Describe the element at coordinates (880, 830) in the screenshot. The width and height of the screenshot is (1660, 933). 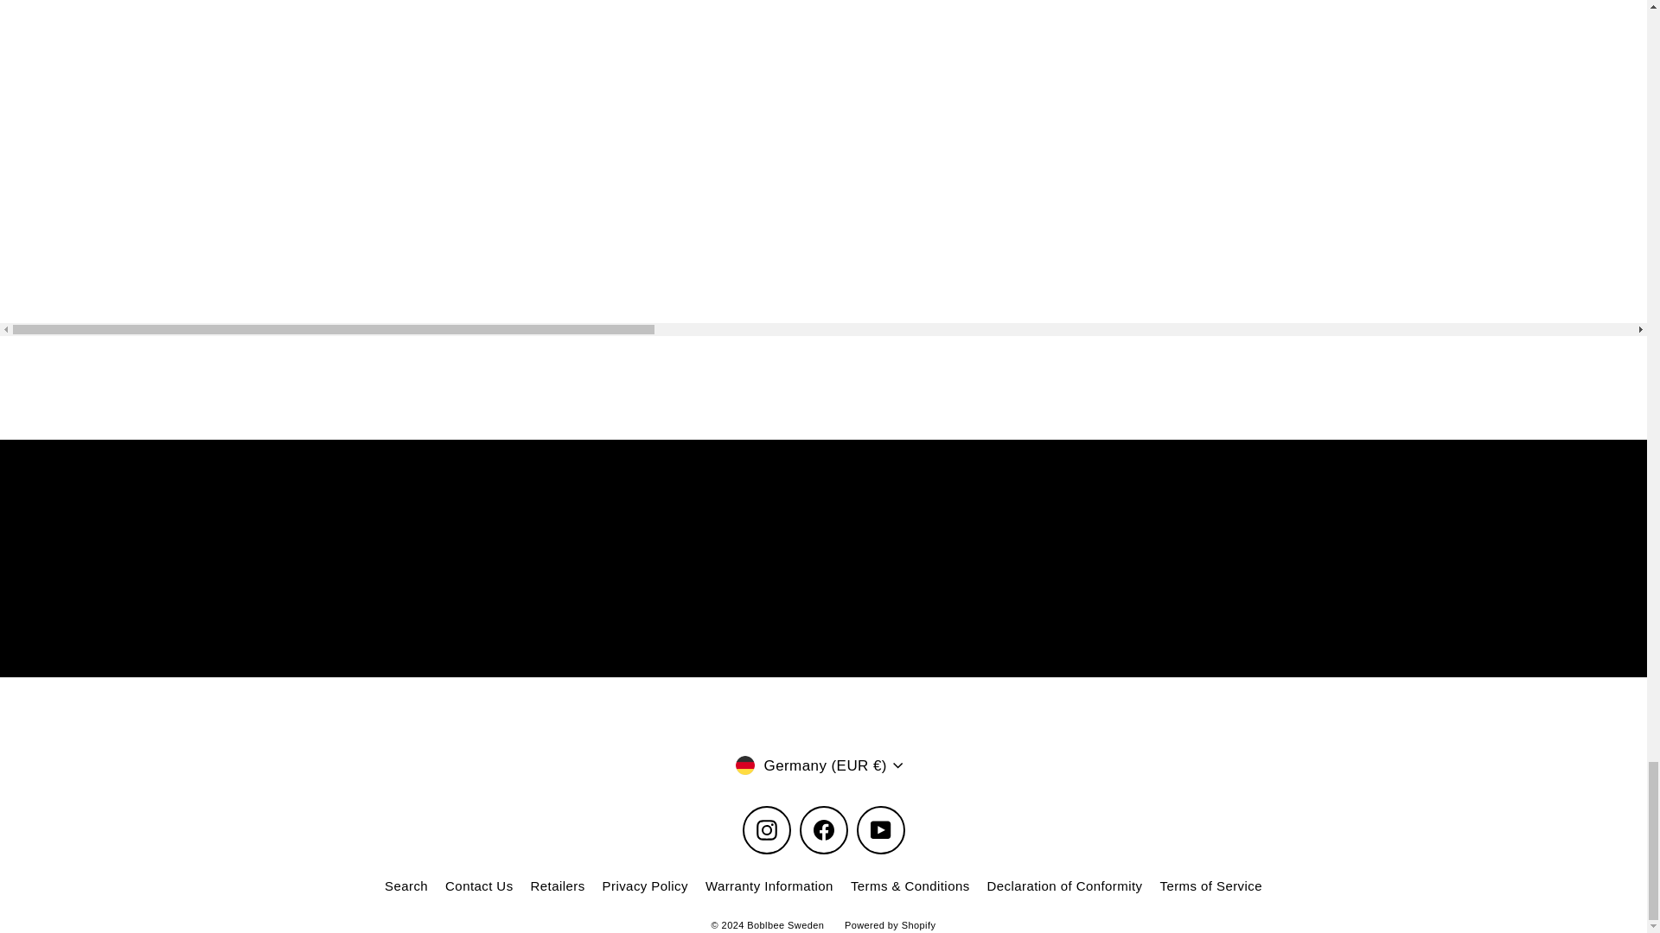
I see `Boblbee Sweden on YouTube` at that location.